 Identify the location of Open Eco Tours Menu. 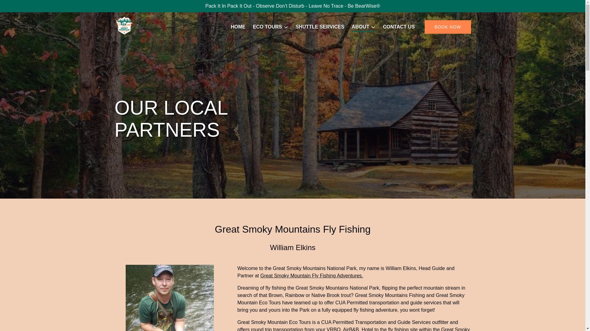
(272, 25).